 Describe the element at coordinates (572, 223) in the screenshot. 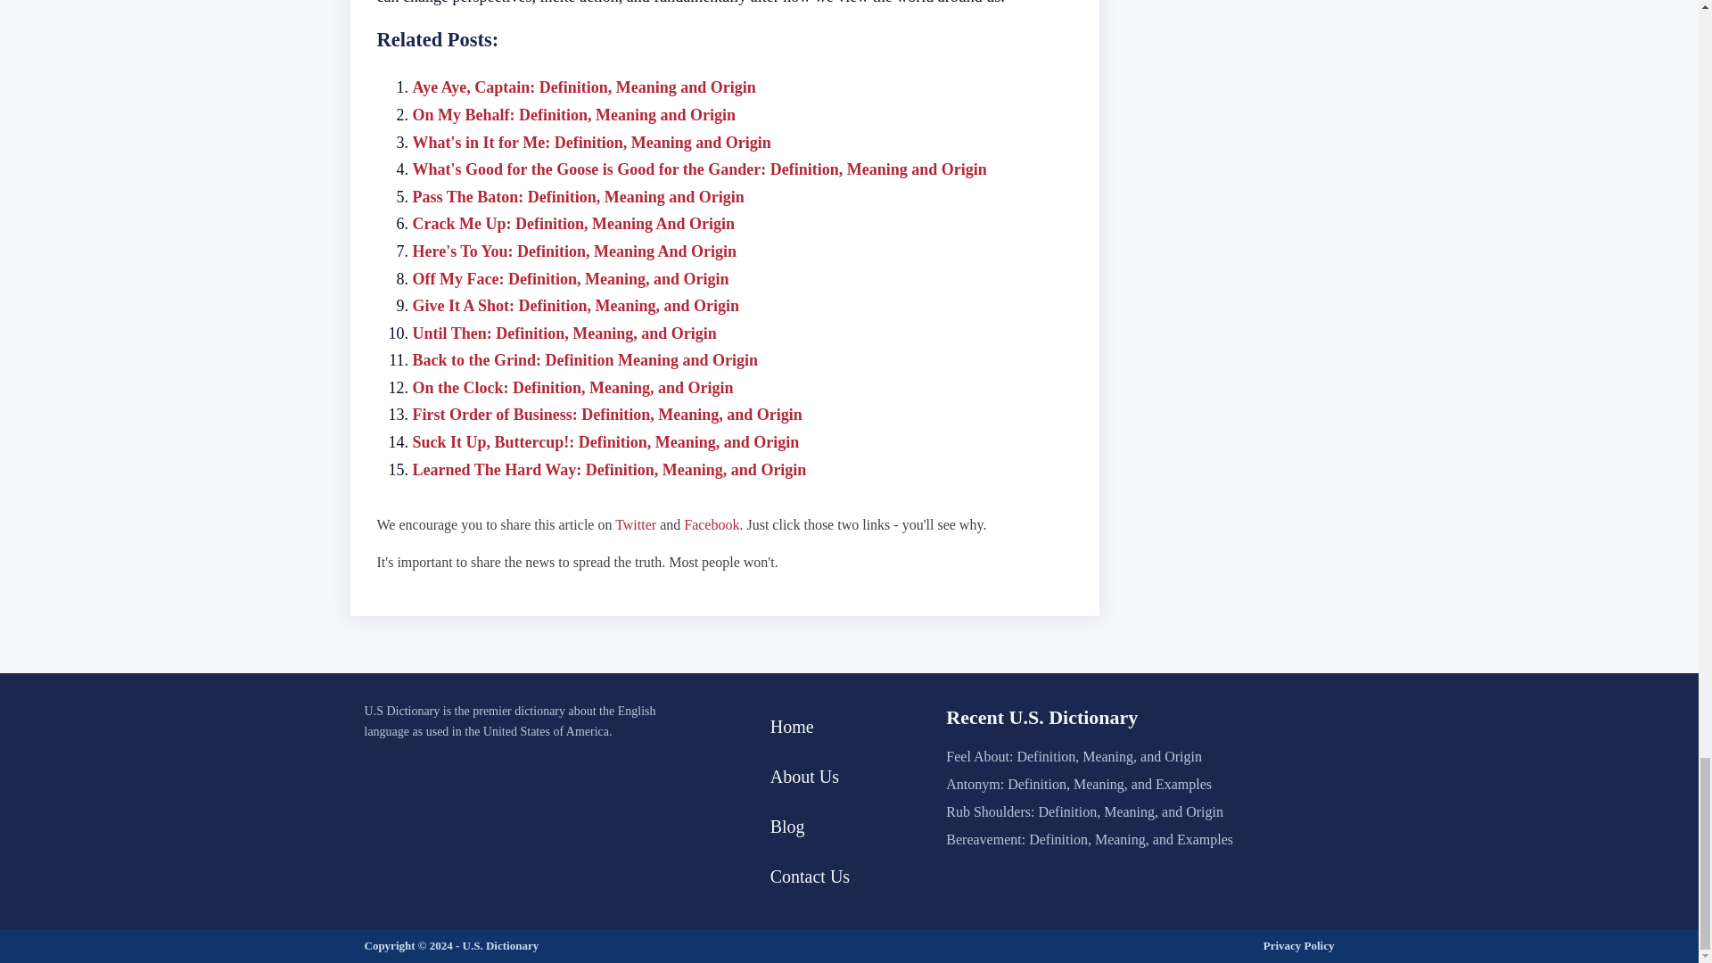

I see `Crack Me Up: Definition, Meaning And Origin` at that location.